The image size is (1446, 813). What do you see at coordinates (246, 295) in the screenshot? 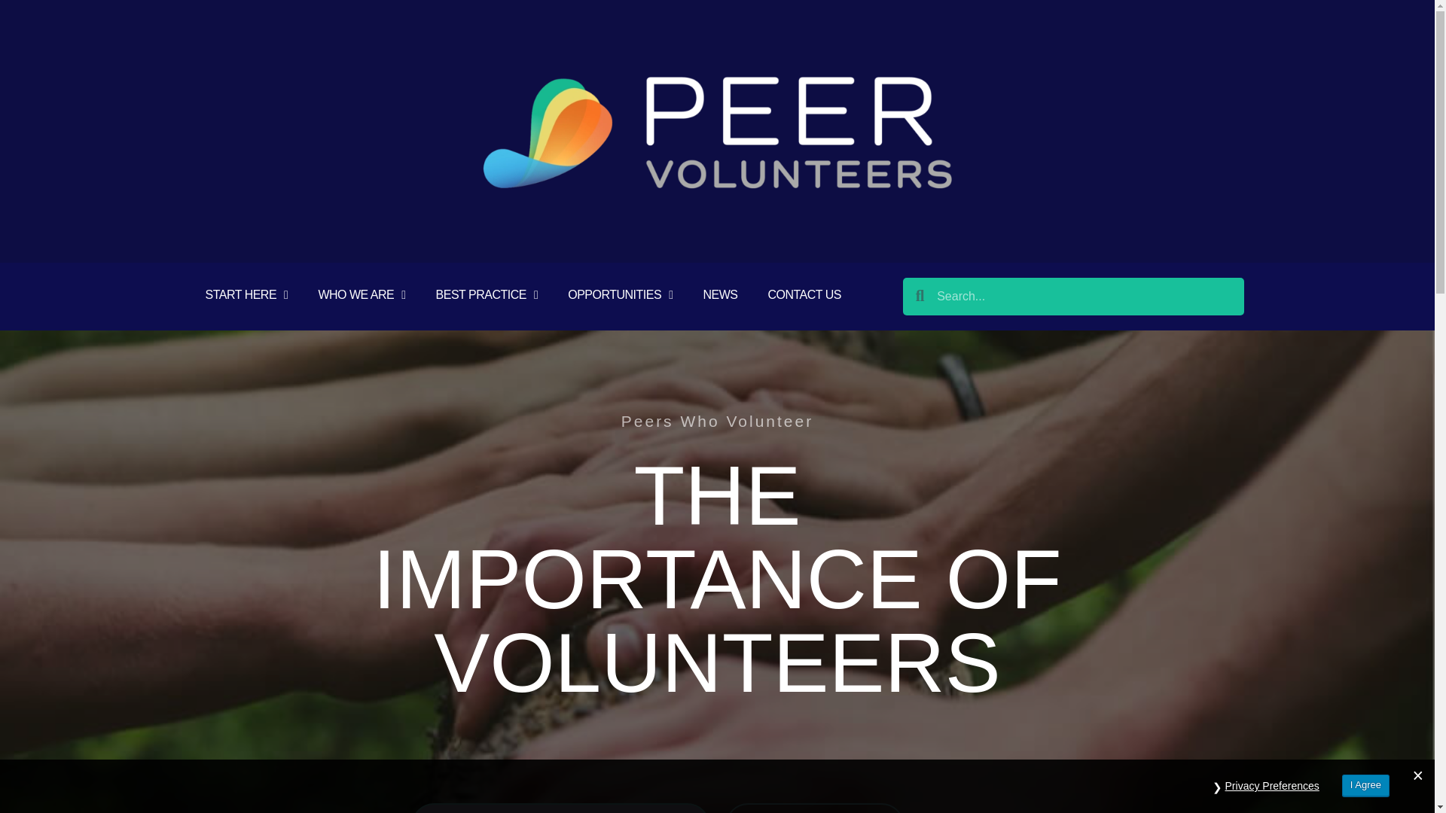
I see `START HERE` at bounding box center [246, 295].